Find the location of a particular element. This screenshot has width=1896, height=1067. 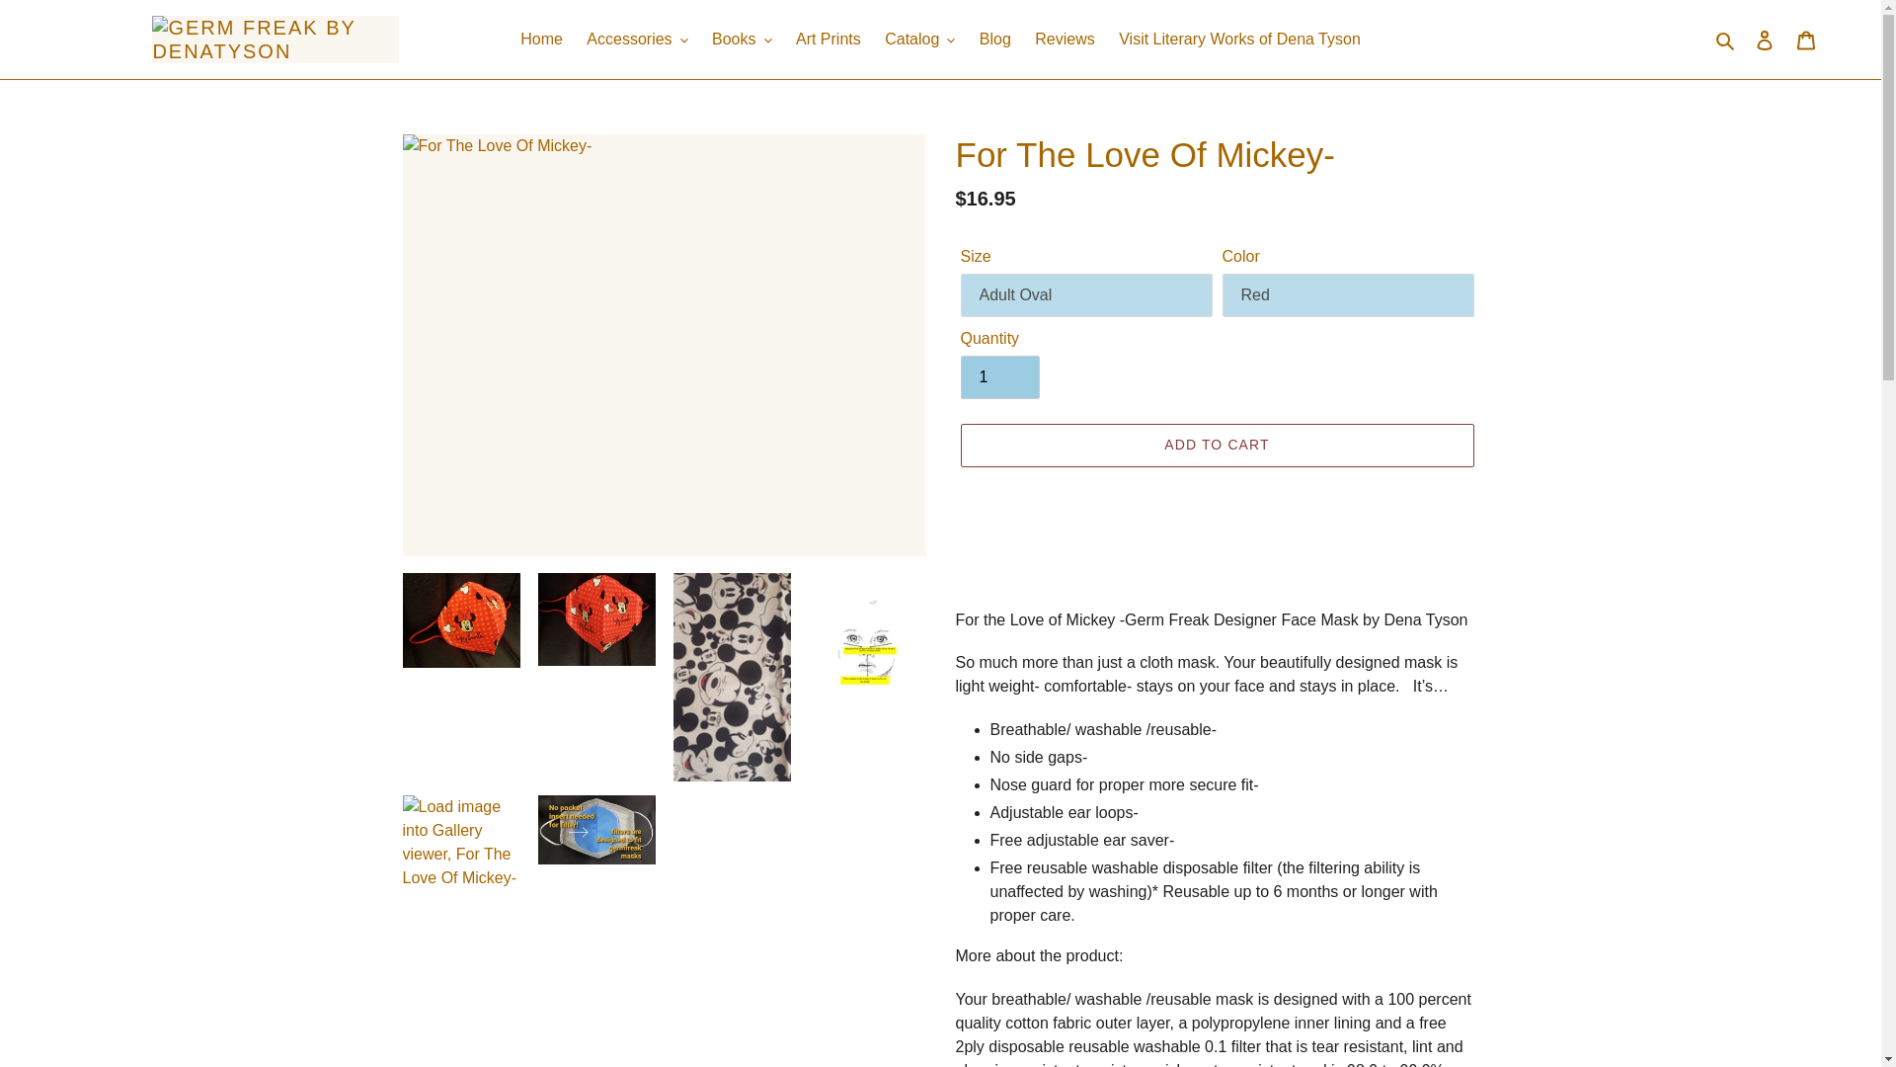

Home is located at coordinates (541, 40).